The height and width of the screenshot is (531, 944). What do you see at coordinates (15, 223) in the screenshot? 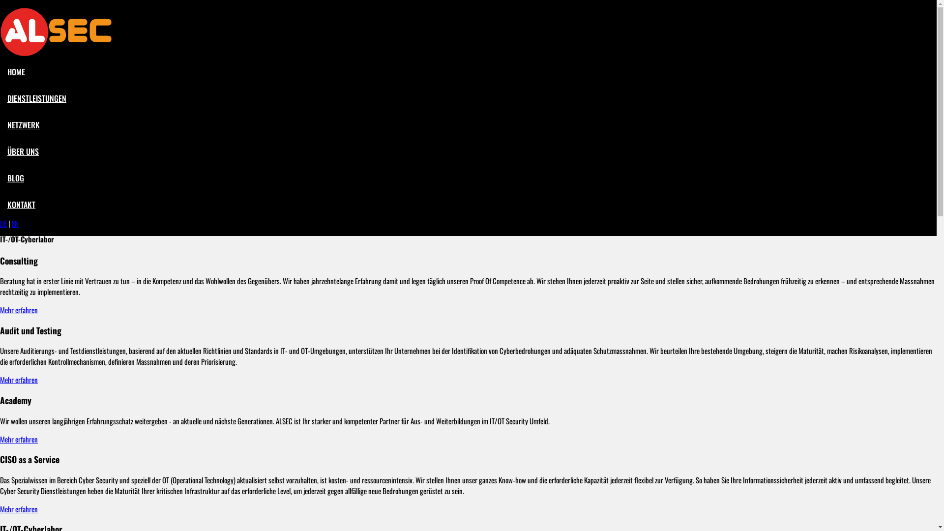
I see `EN` at bounding box center [15, 223].